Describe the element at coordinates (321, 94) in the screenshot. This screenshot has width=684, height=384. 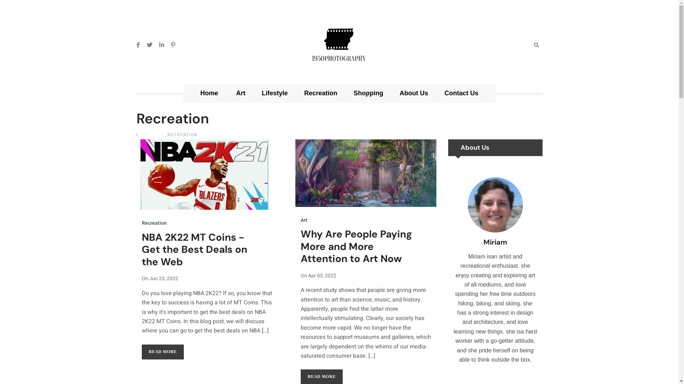
I see `Recreation` at that location.